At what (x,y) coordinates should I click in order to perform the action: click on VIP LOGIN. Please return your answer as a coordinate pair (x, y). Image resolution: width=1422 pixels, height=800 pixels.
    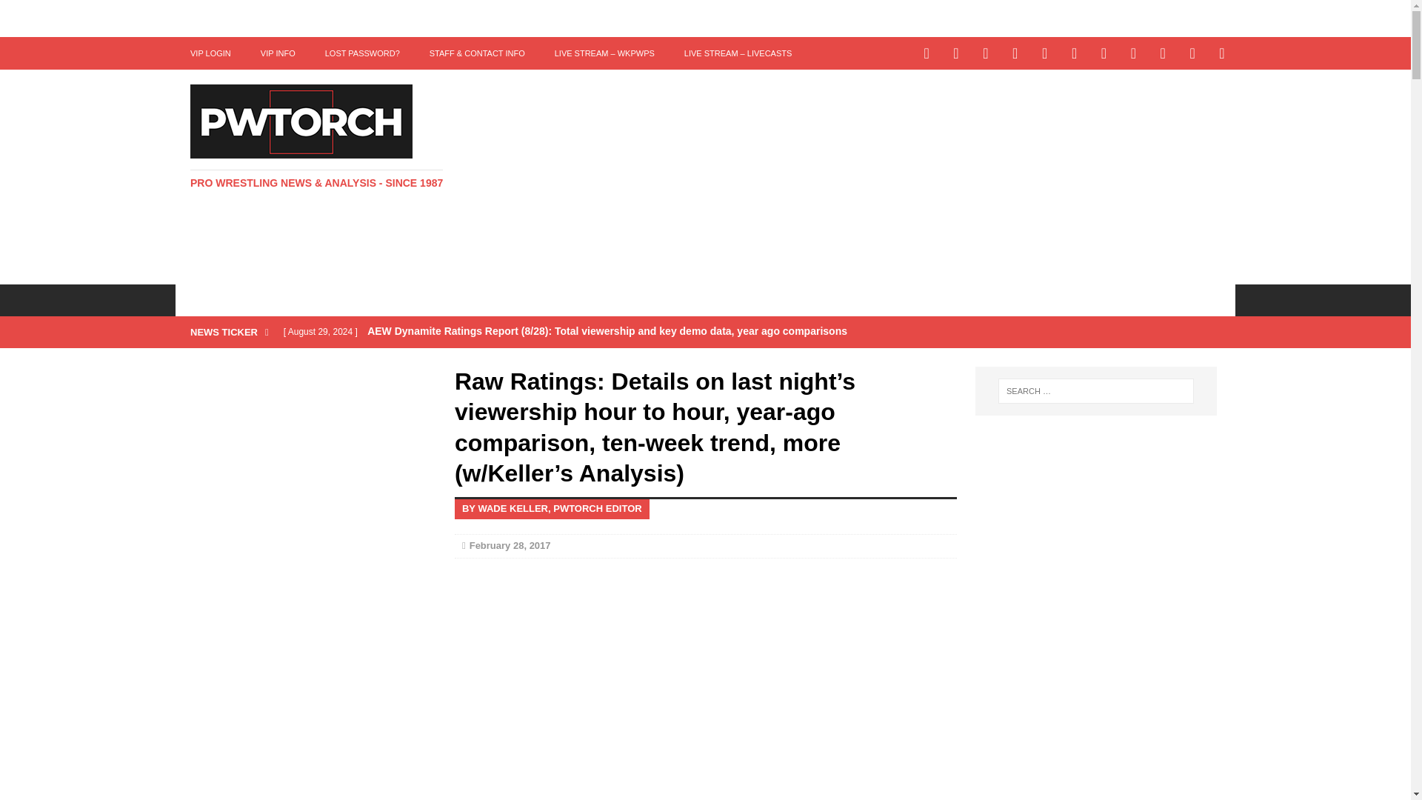
    Looking at the image, I should click on (210, 53).